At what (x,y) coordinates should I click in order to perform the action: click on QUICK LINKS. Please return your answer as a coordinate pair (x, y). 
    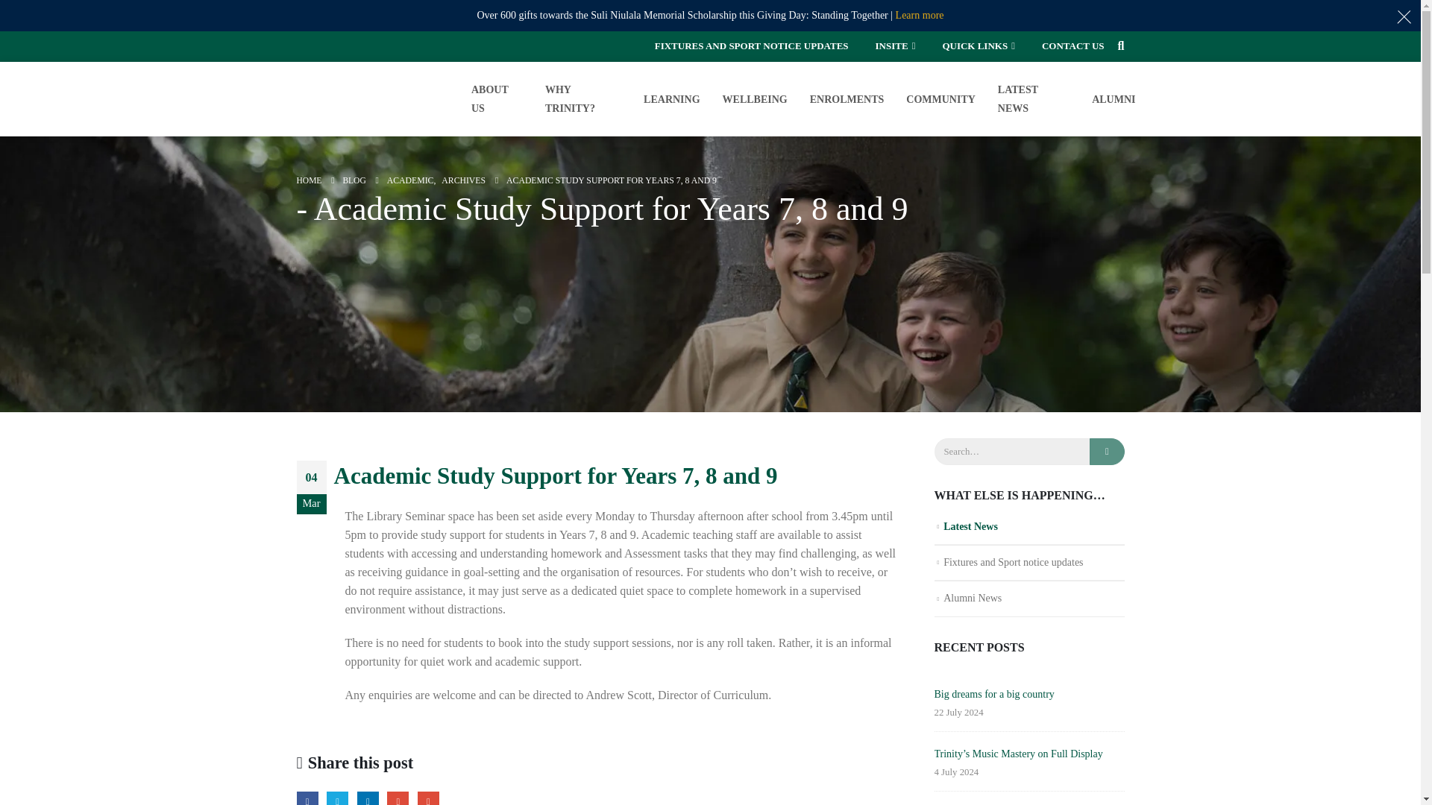
    Looking at the image, I should click on (978, 46).